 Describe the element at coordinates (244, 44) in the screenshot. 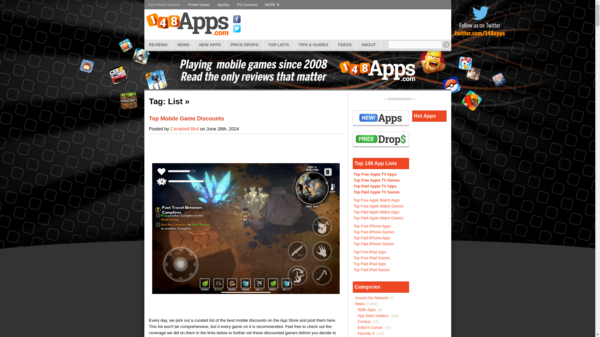

I see `PRICE DROPS` at that location.